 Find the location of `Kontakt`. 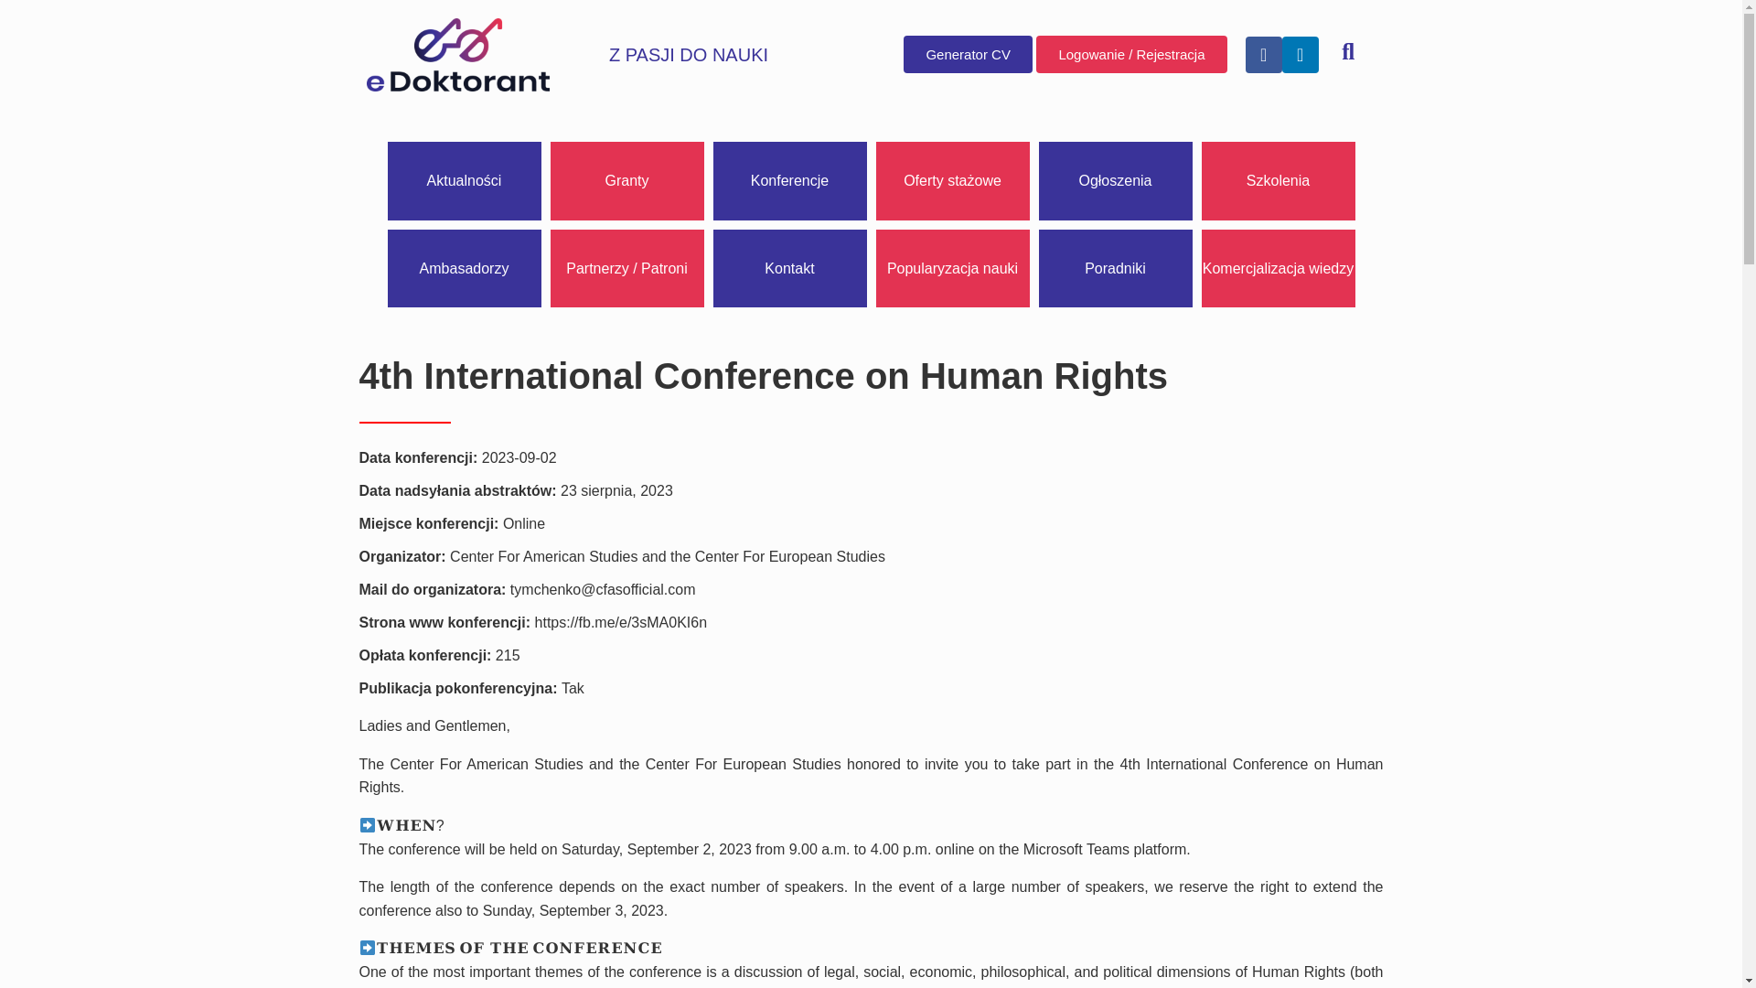

Kontakt is located at coordinates (790, 268).